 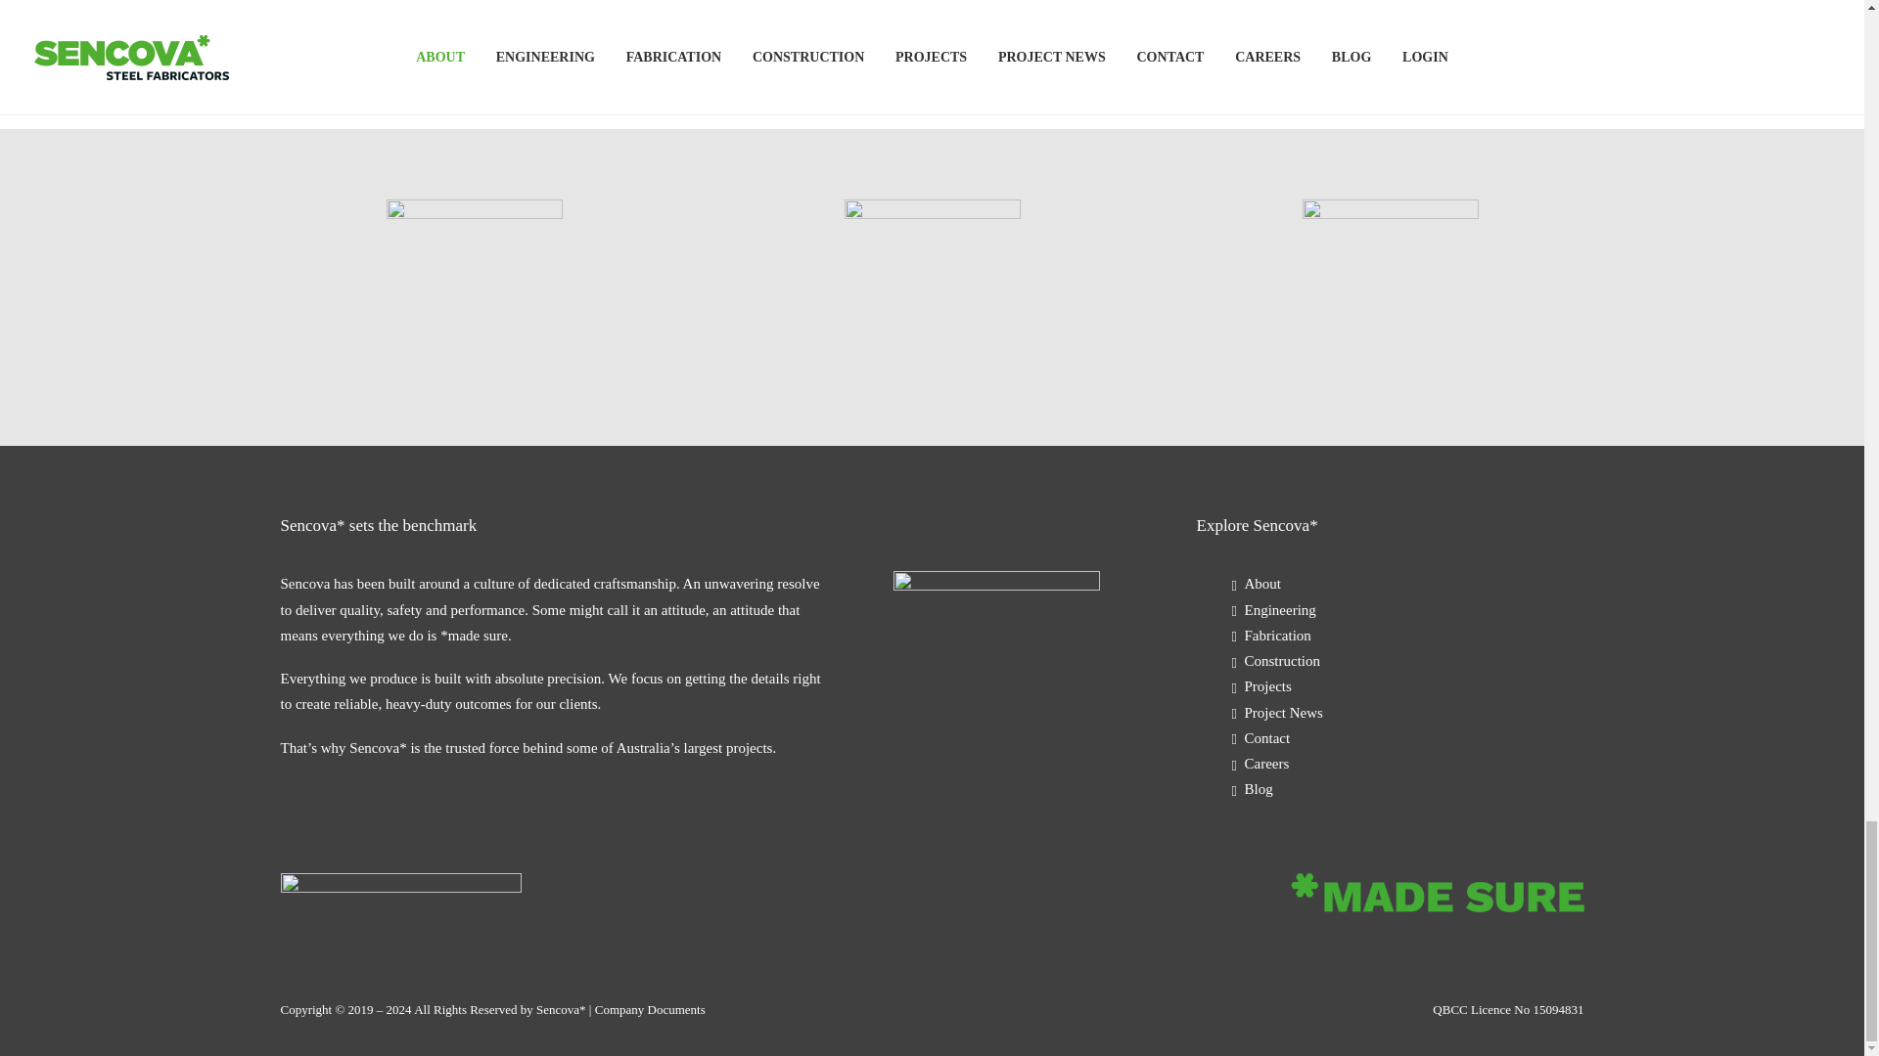 I want to click on Company Documents, so click(x=650, y=1009).